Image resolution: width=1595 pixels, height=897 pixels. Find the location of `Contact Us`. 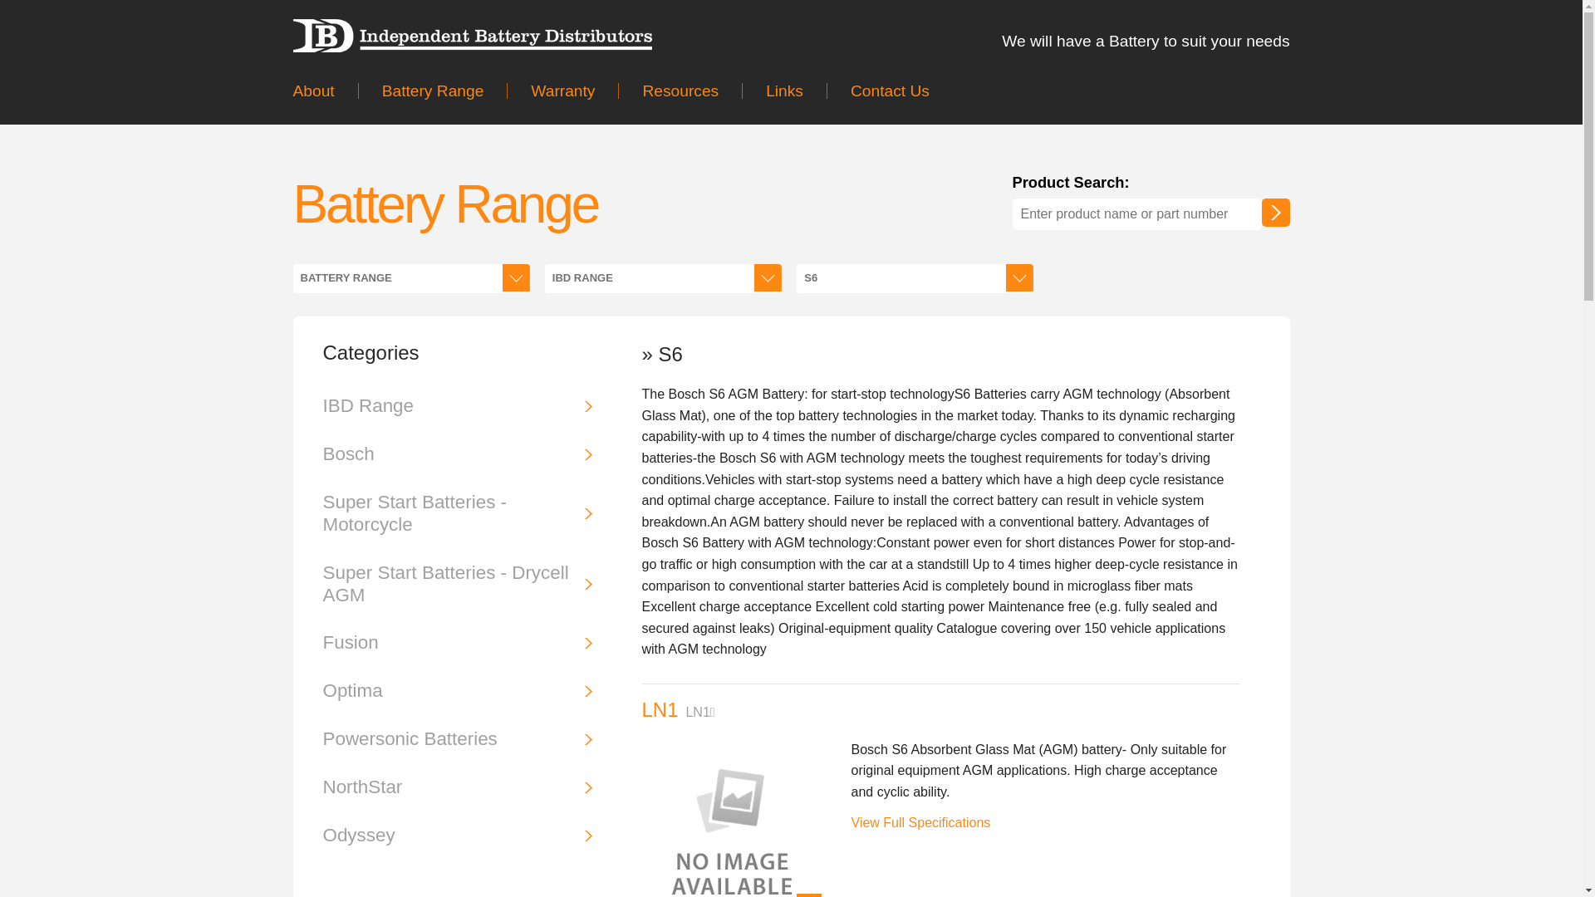

Contact Us is located at coordinates (889, 91).